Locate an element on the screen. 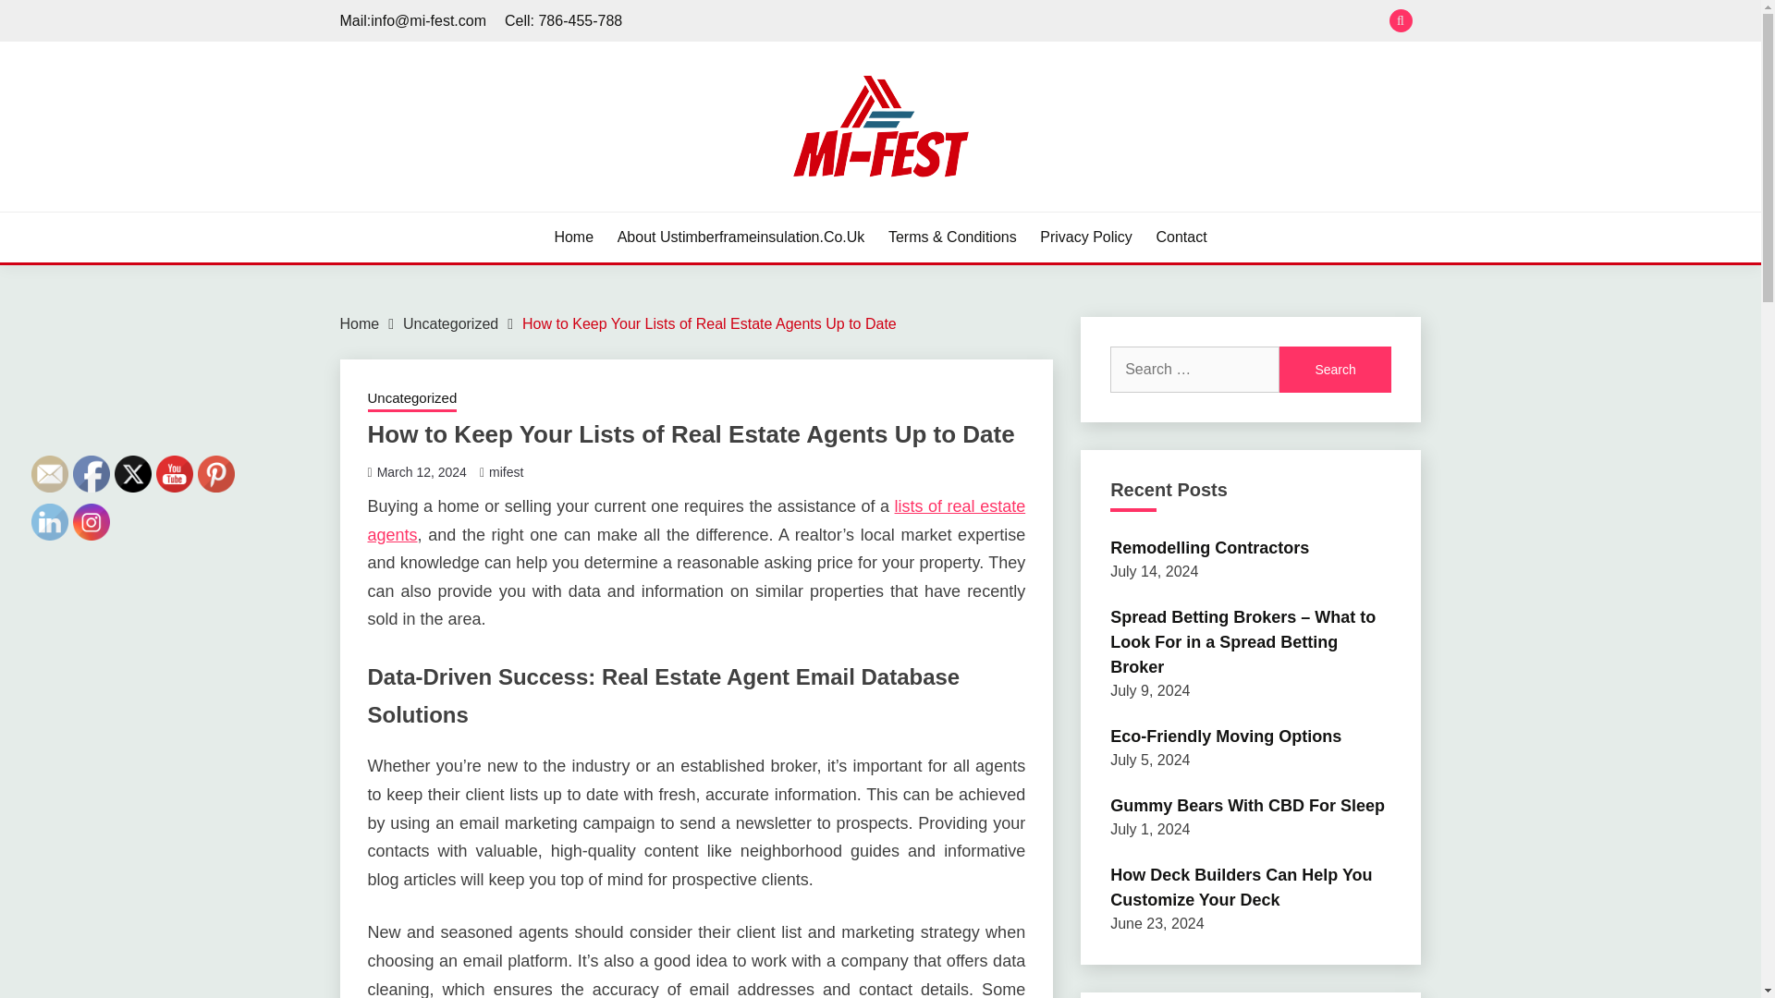 This screenshot has height=998, width=1775. Remodelling Contractors is located at coordinates (1209, 547).